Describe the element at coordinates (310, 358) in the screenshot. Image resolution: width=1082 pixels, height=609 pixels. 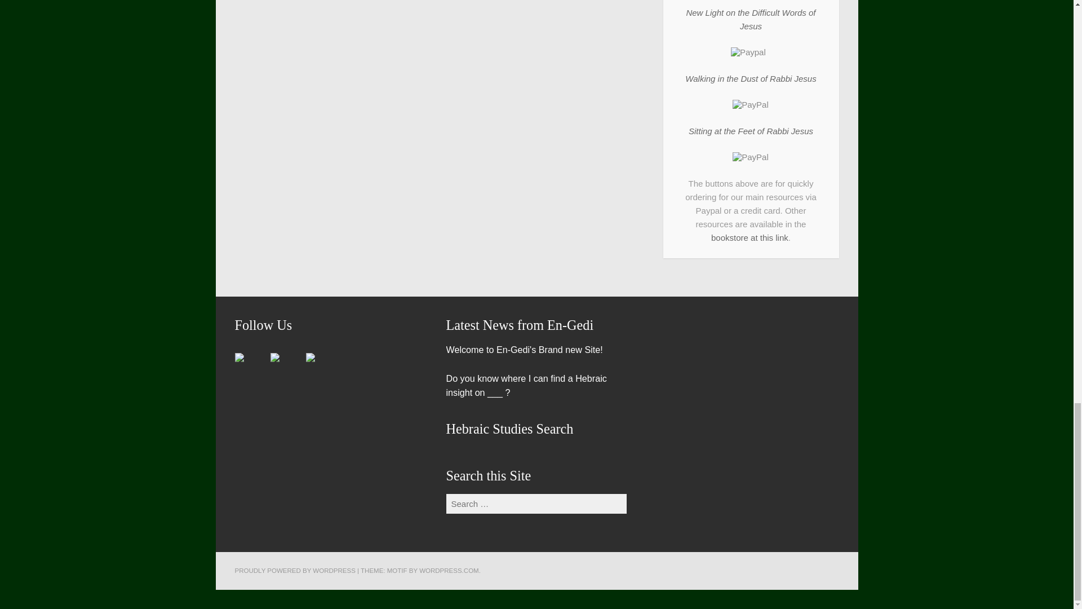
I see `Find us on YouTube` at that location.